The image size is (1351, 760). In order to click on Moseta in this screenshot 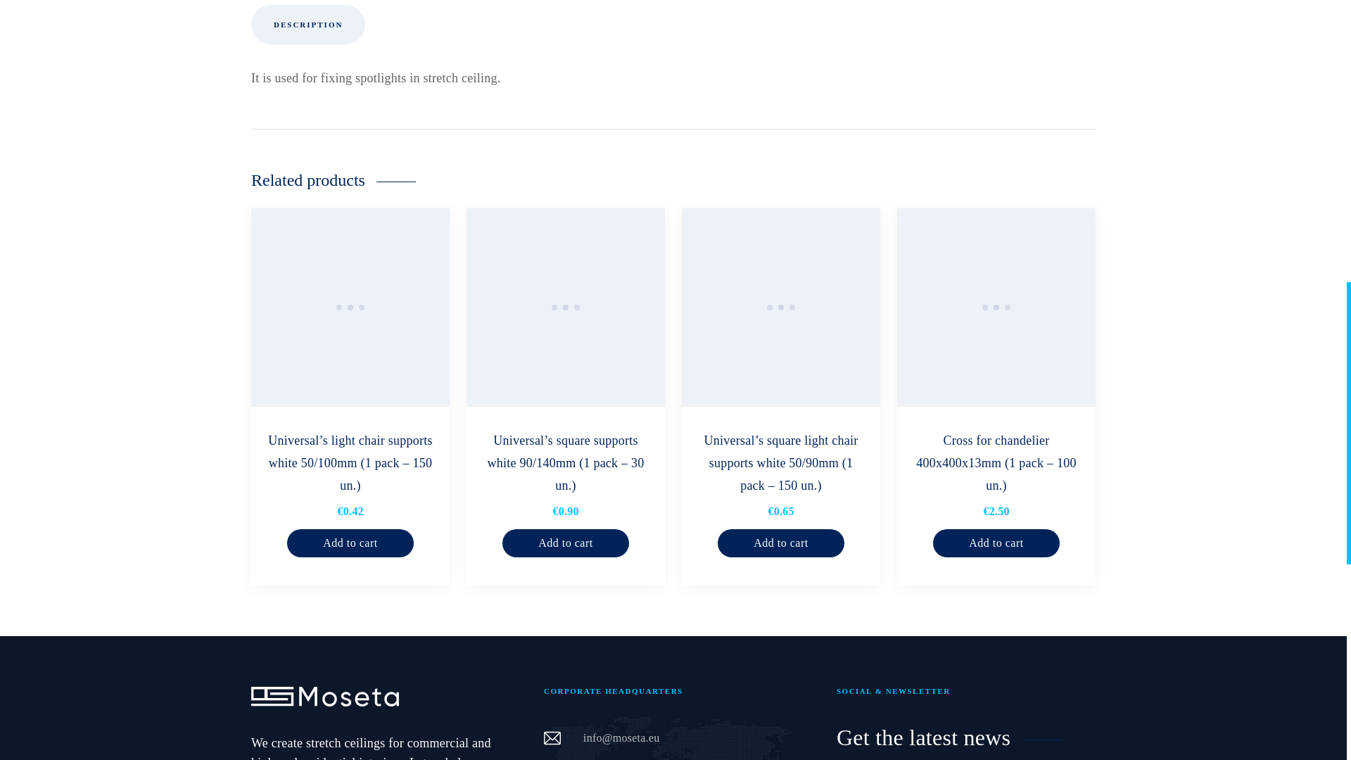, I will do `click(325, 697)`.